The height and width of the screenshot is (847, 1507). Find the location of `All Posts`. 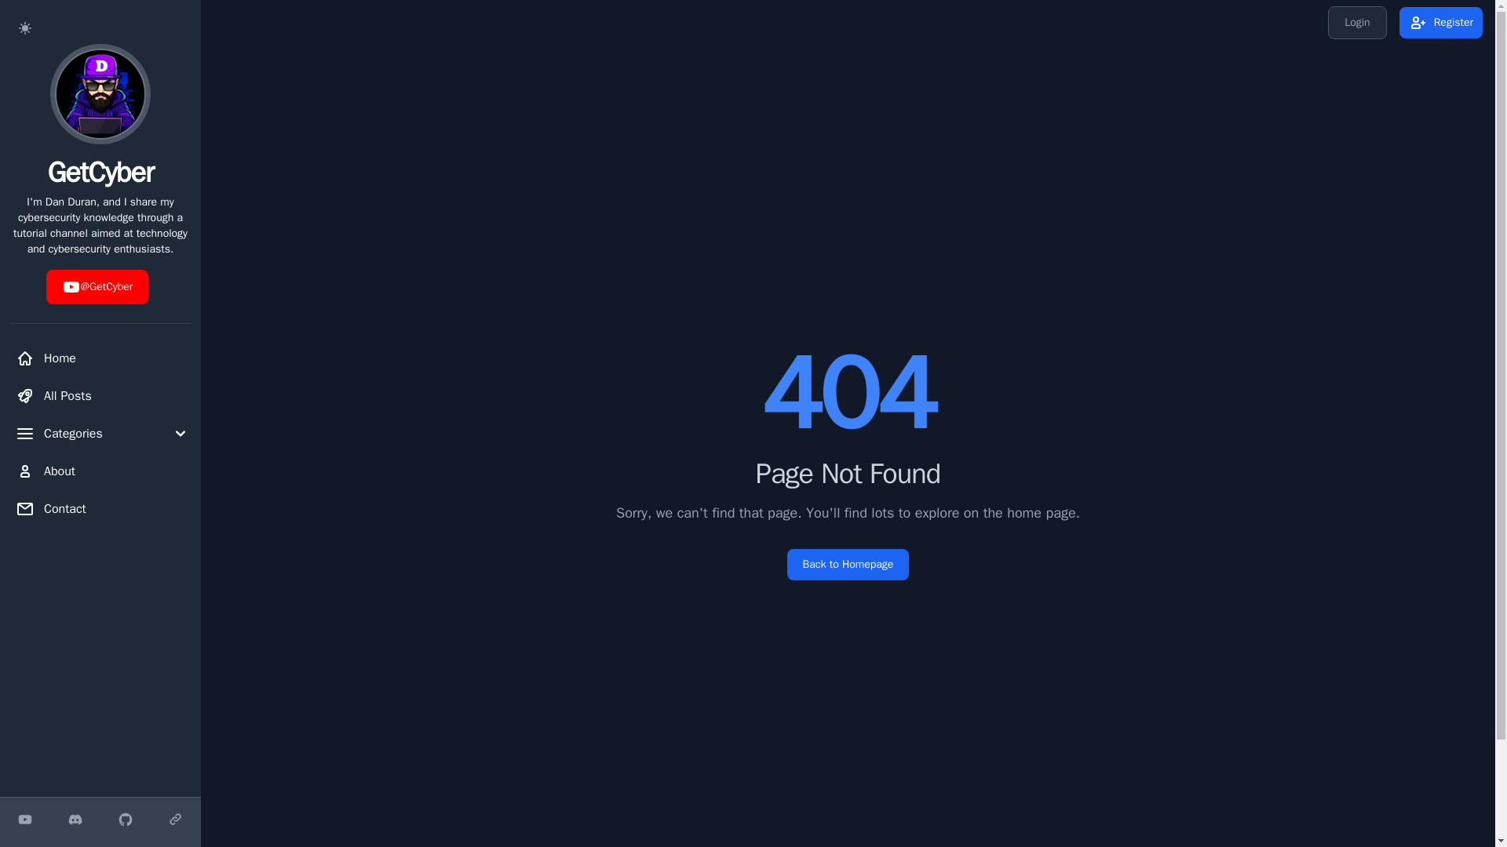

All Posts is located at coordinates (100, 395).